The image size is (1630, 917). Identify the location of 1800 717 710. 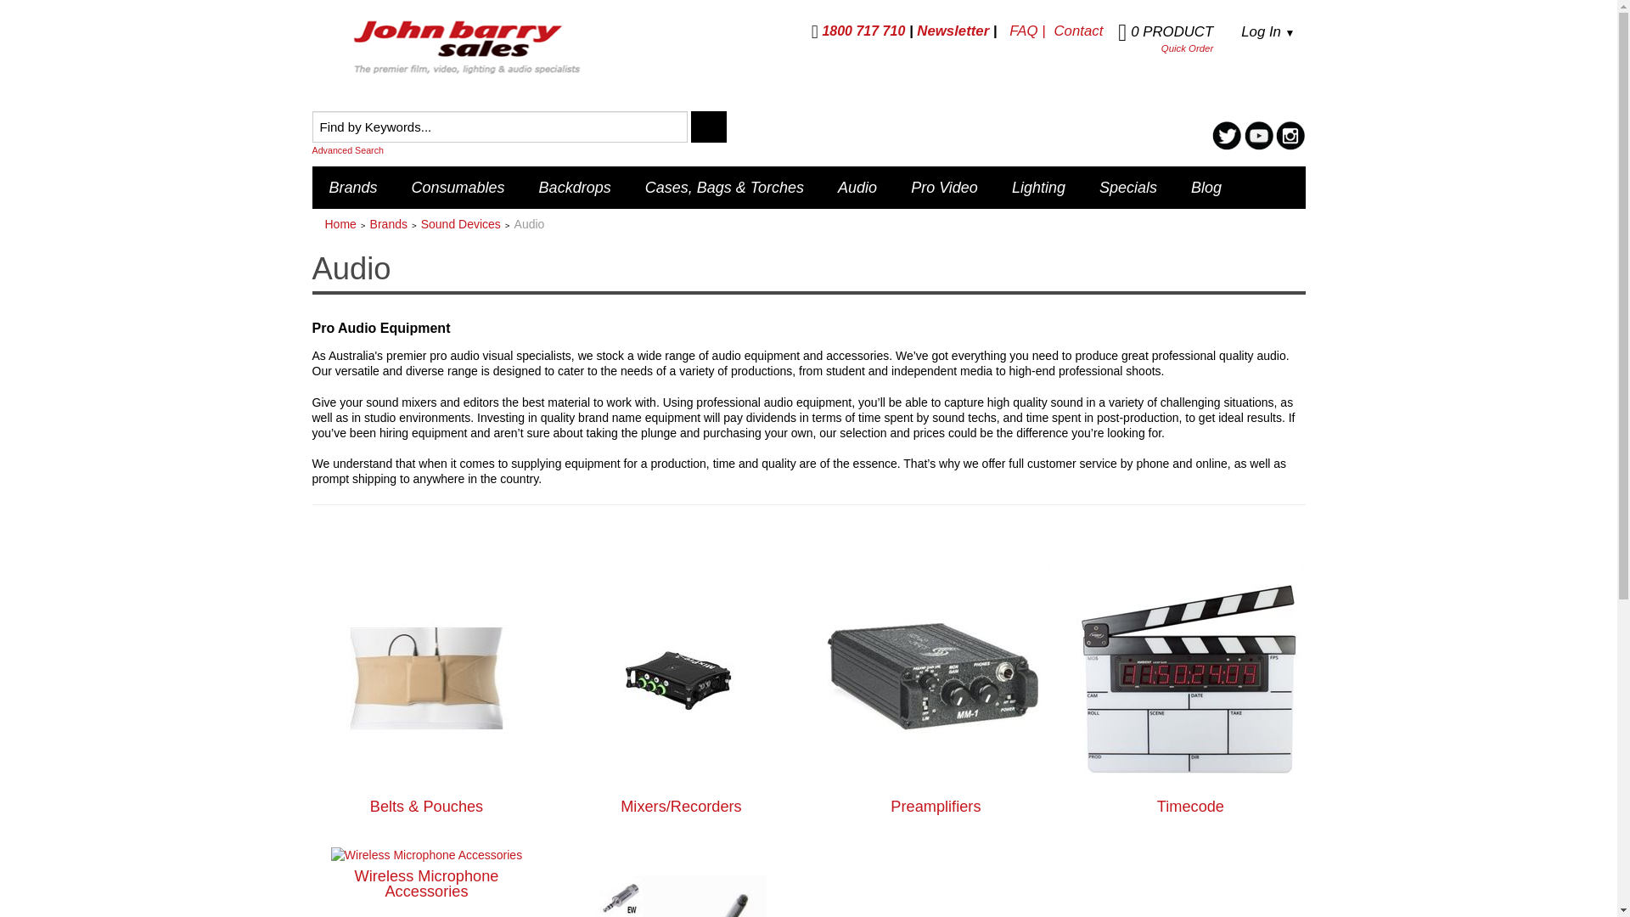
(859, 31).